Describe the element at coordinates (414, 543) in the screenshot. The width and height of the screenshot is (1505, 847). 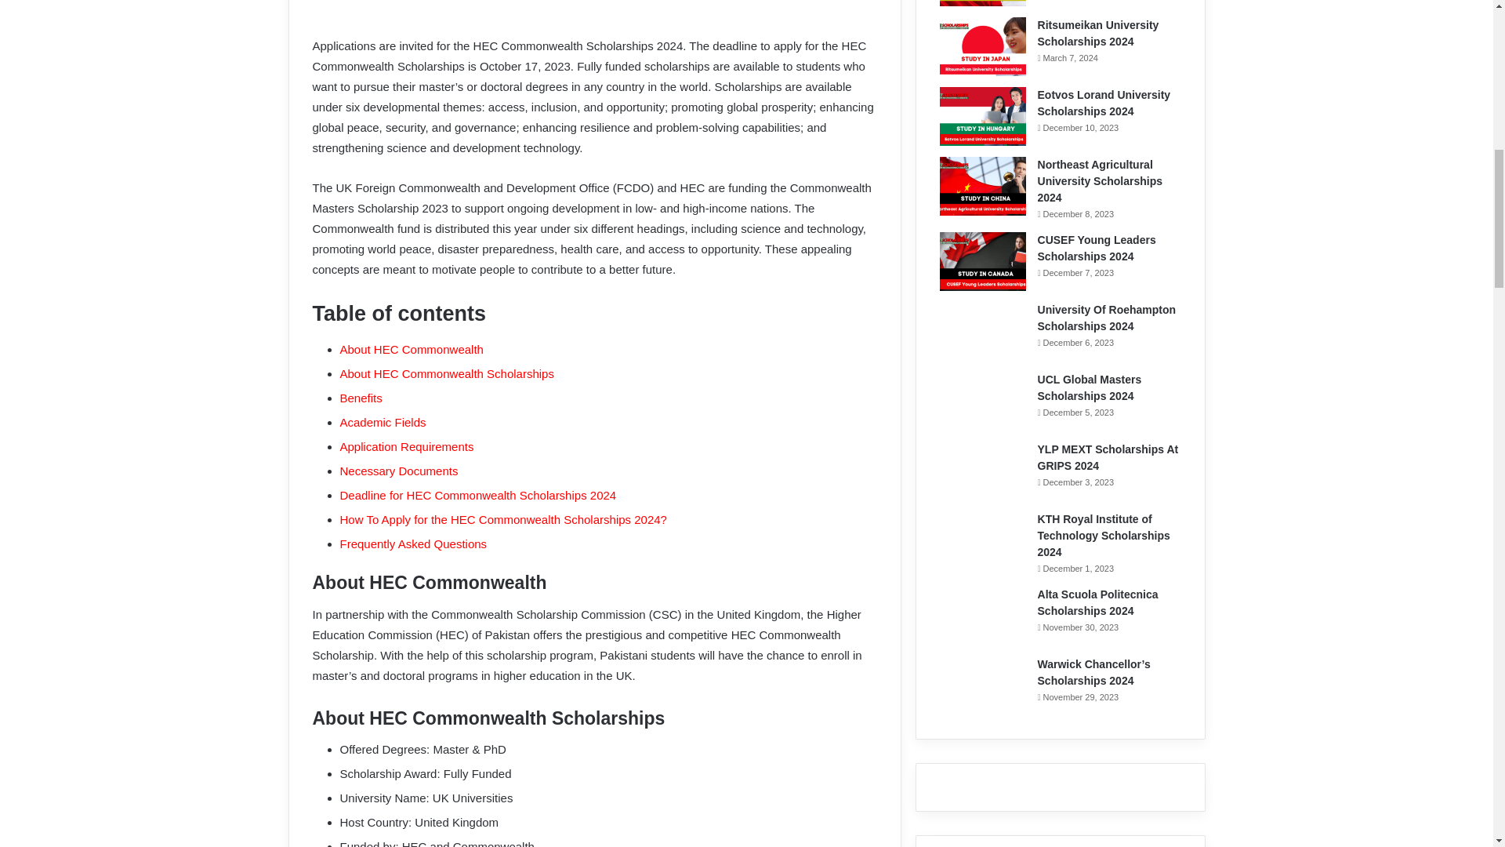
I see `Frequently Asked Questions` at that location.